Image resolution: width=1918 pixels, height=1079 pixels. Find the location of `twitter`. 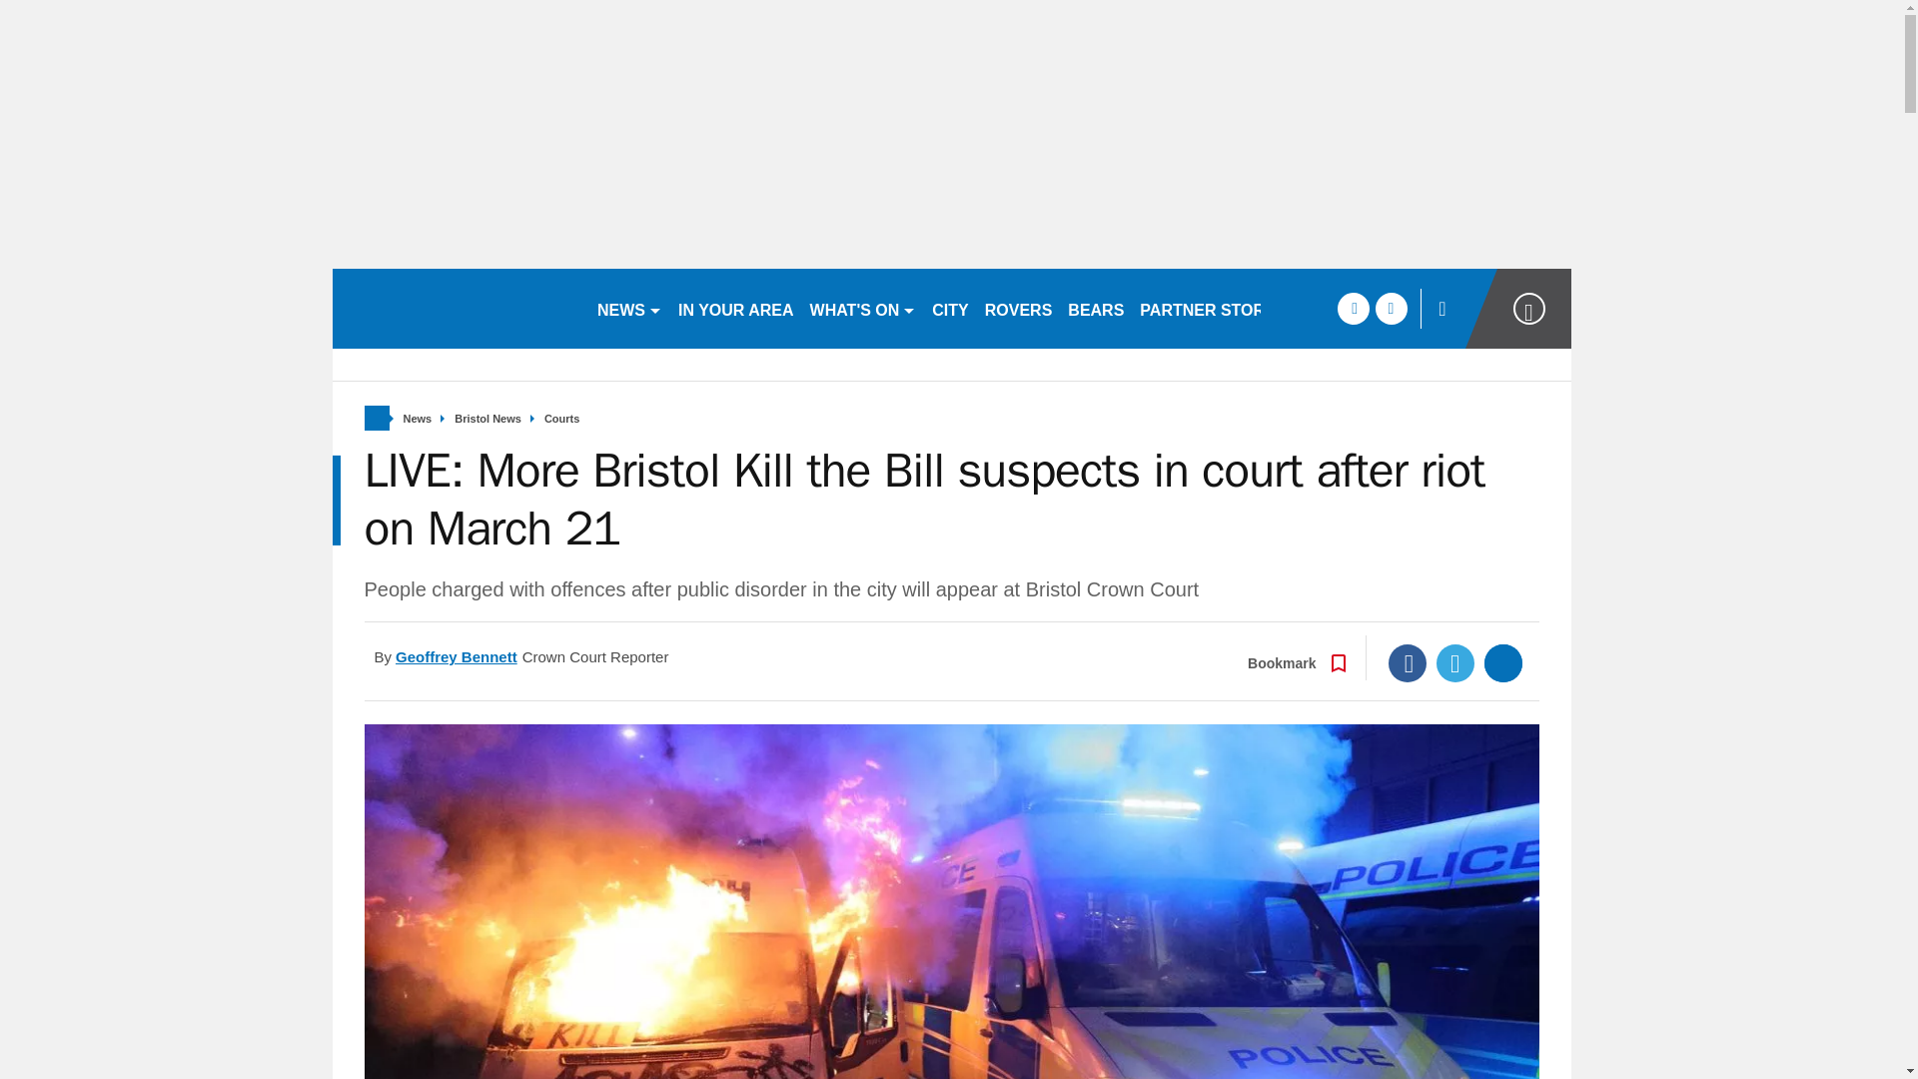

twitter is located at coordinates (1391, 308).